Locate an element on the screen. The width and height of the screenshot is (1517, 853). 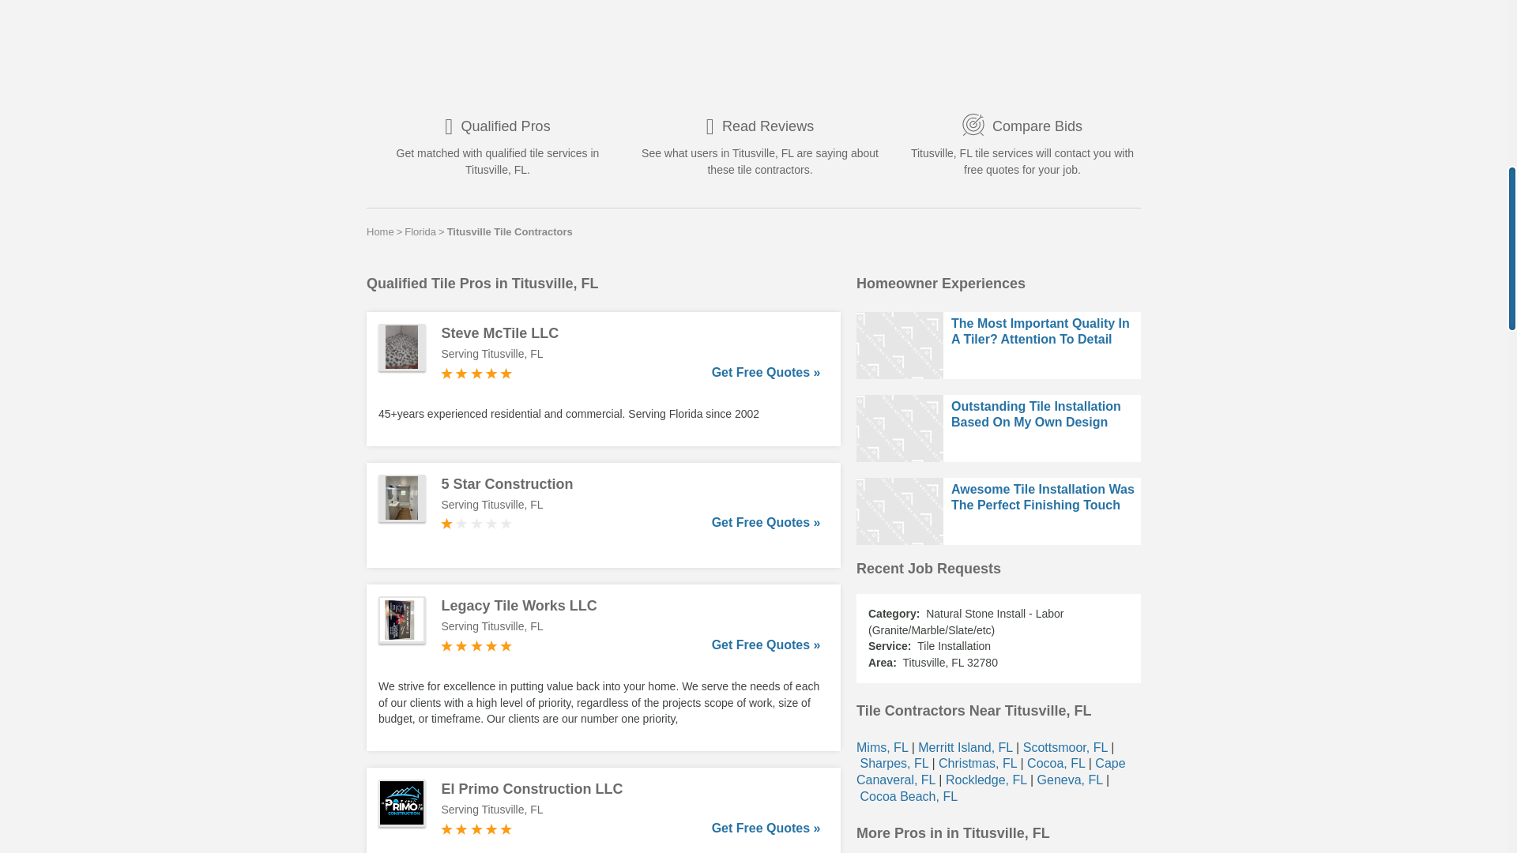
1 star rating is located at coordinates (476, 523).